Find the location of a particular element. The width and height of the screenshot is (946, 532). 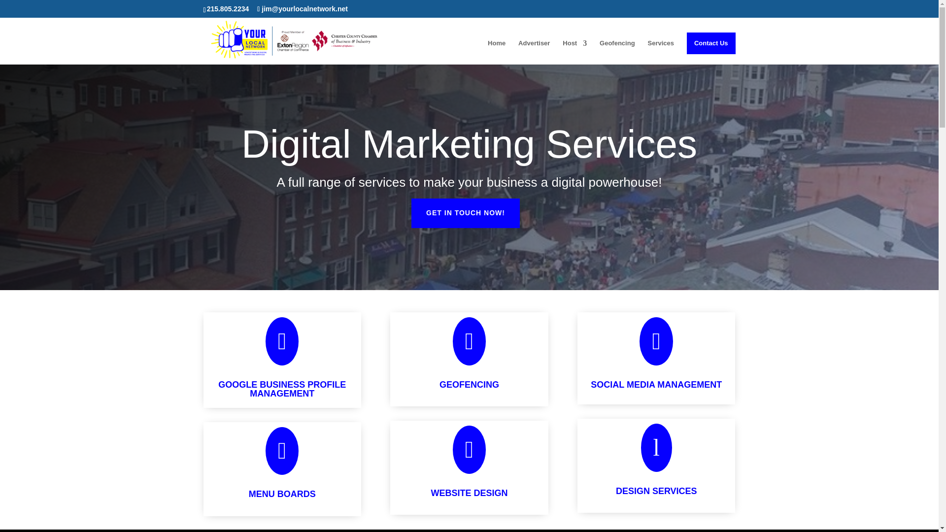

WEBSITE DESIGN is located at coordinates (469, 493).